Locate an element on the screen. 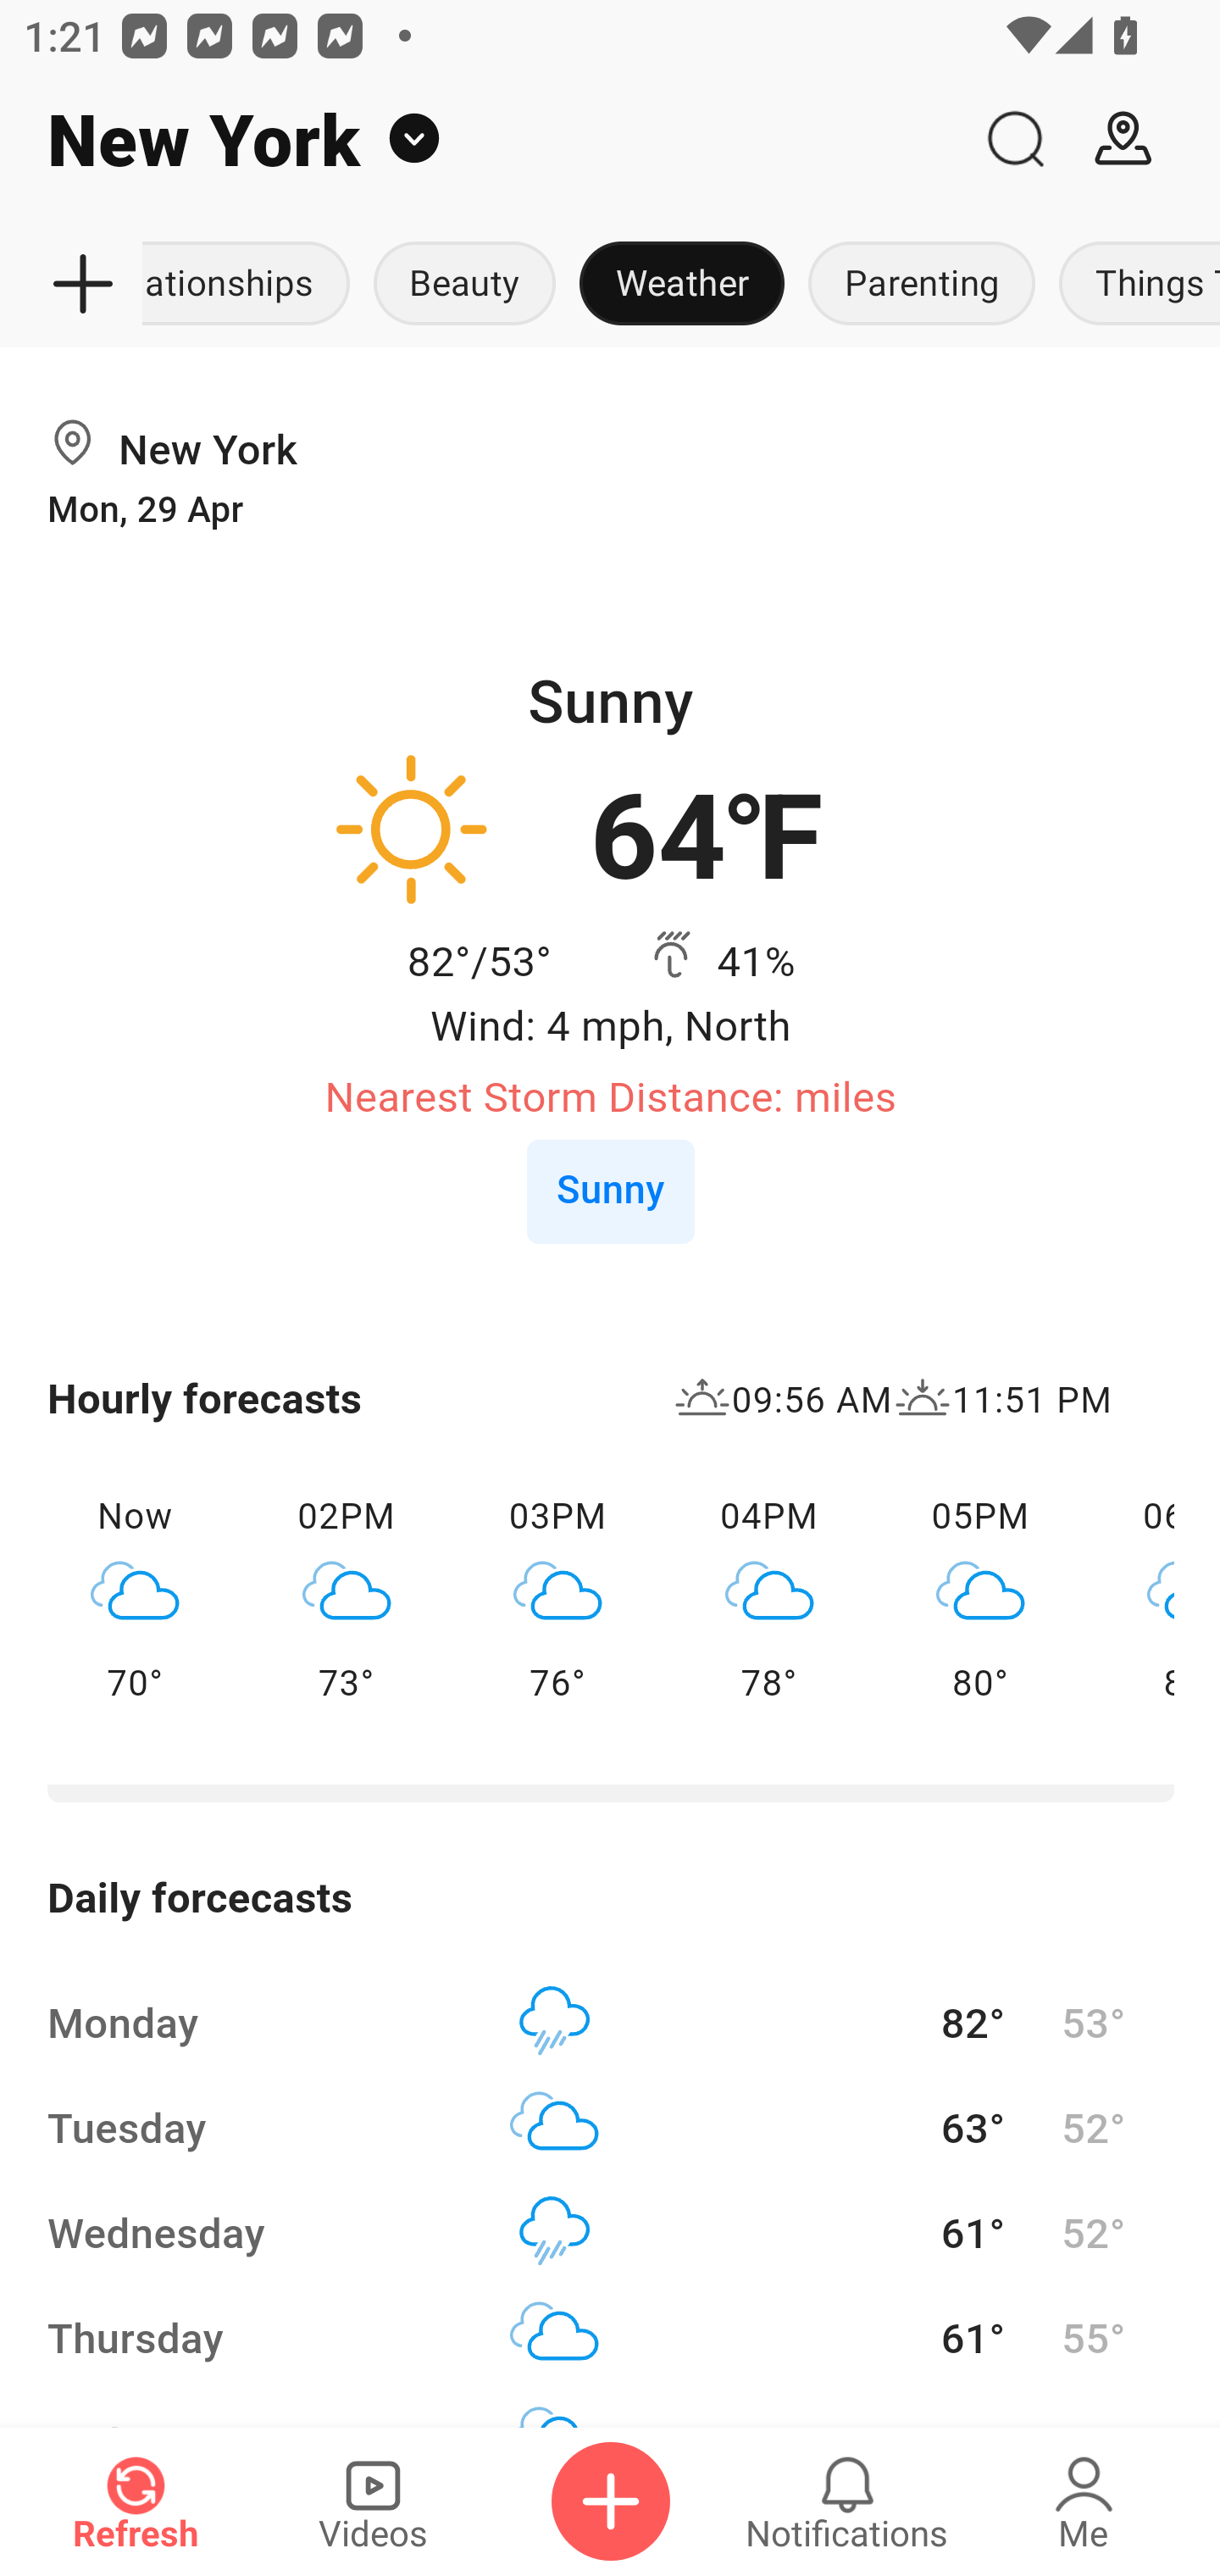  Things To Do is located at coordinates (1134, 285).